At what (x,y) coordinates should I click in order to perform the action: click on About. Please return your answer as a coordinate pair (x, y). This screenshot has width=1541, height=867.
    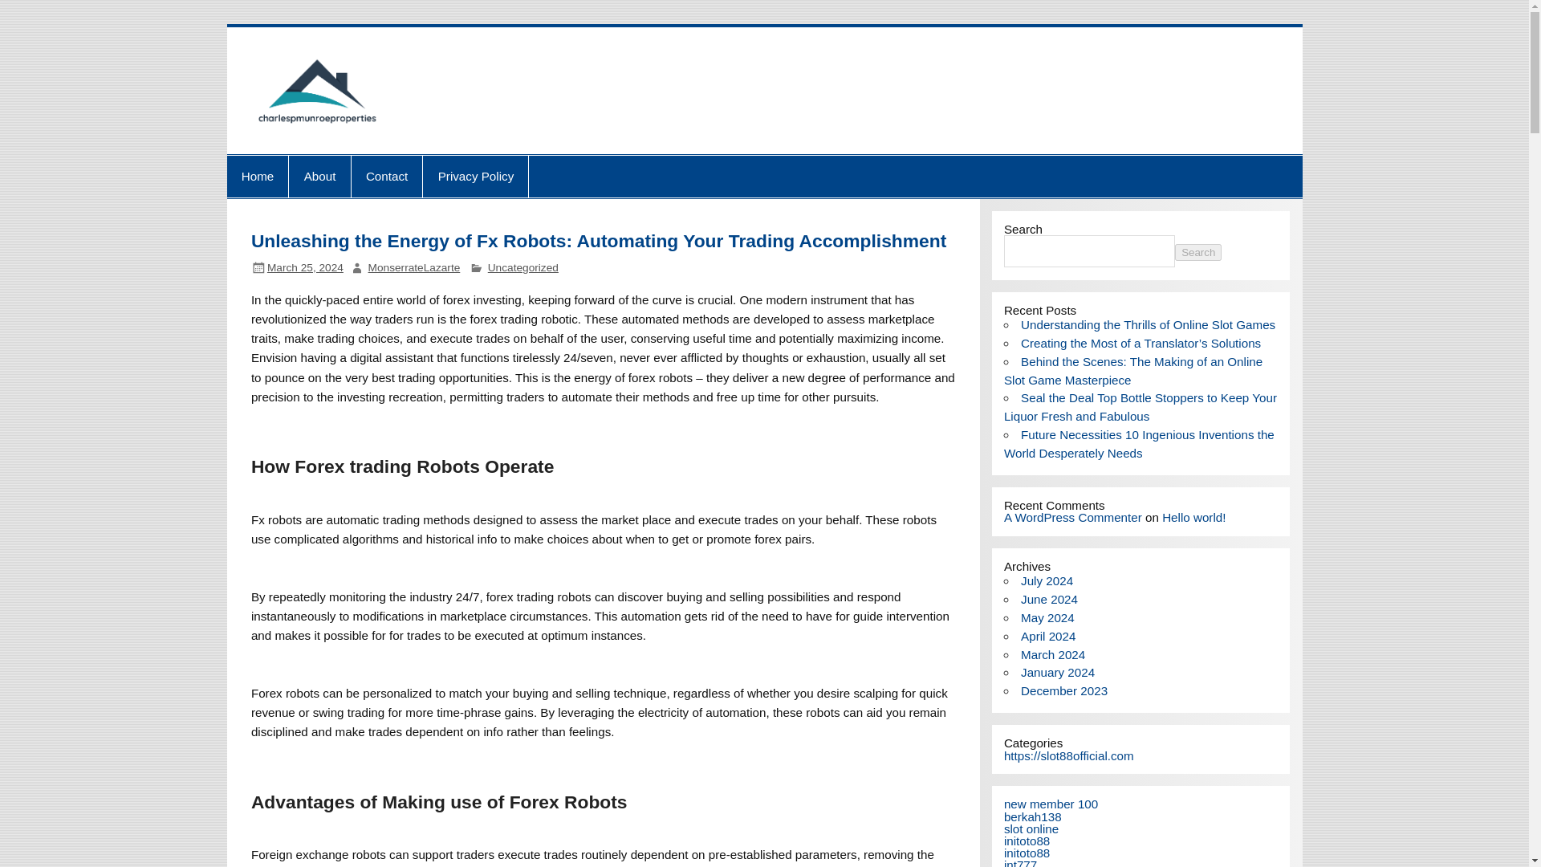
    Looking at the image, I should click on (319, 177).